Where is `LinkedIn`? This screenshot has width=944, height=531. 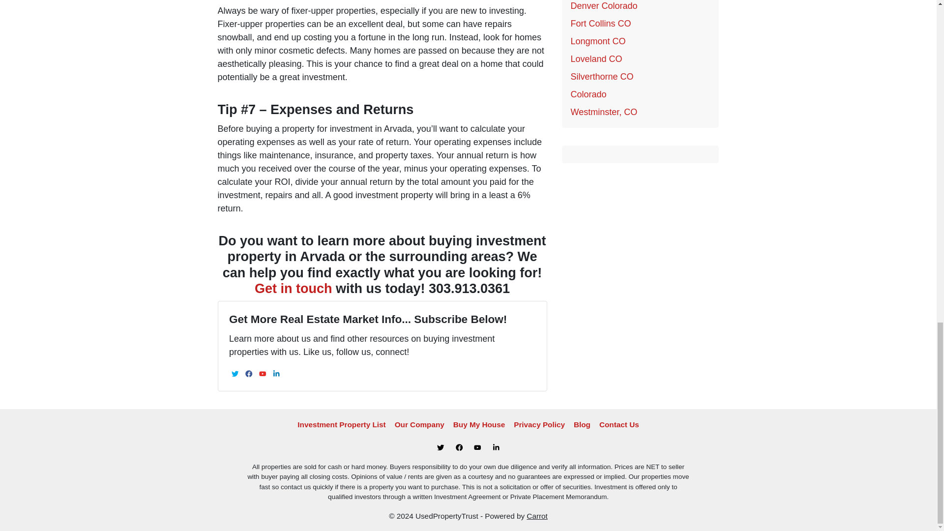
LinkedIn is located at coordinates (276, 374).